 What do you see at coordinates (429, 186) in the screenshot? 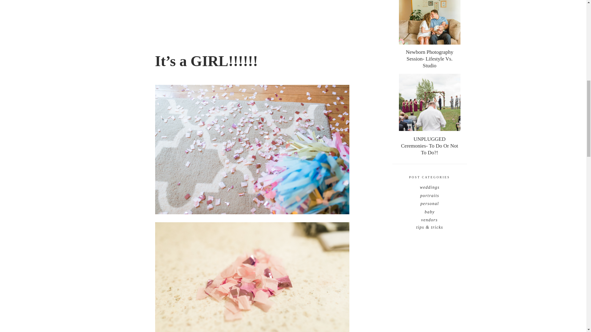
I see `weddings` at bounding box center [429, 186].